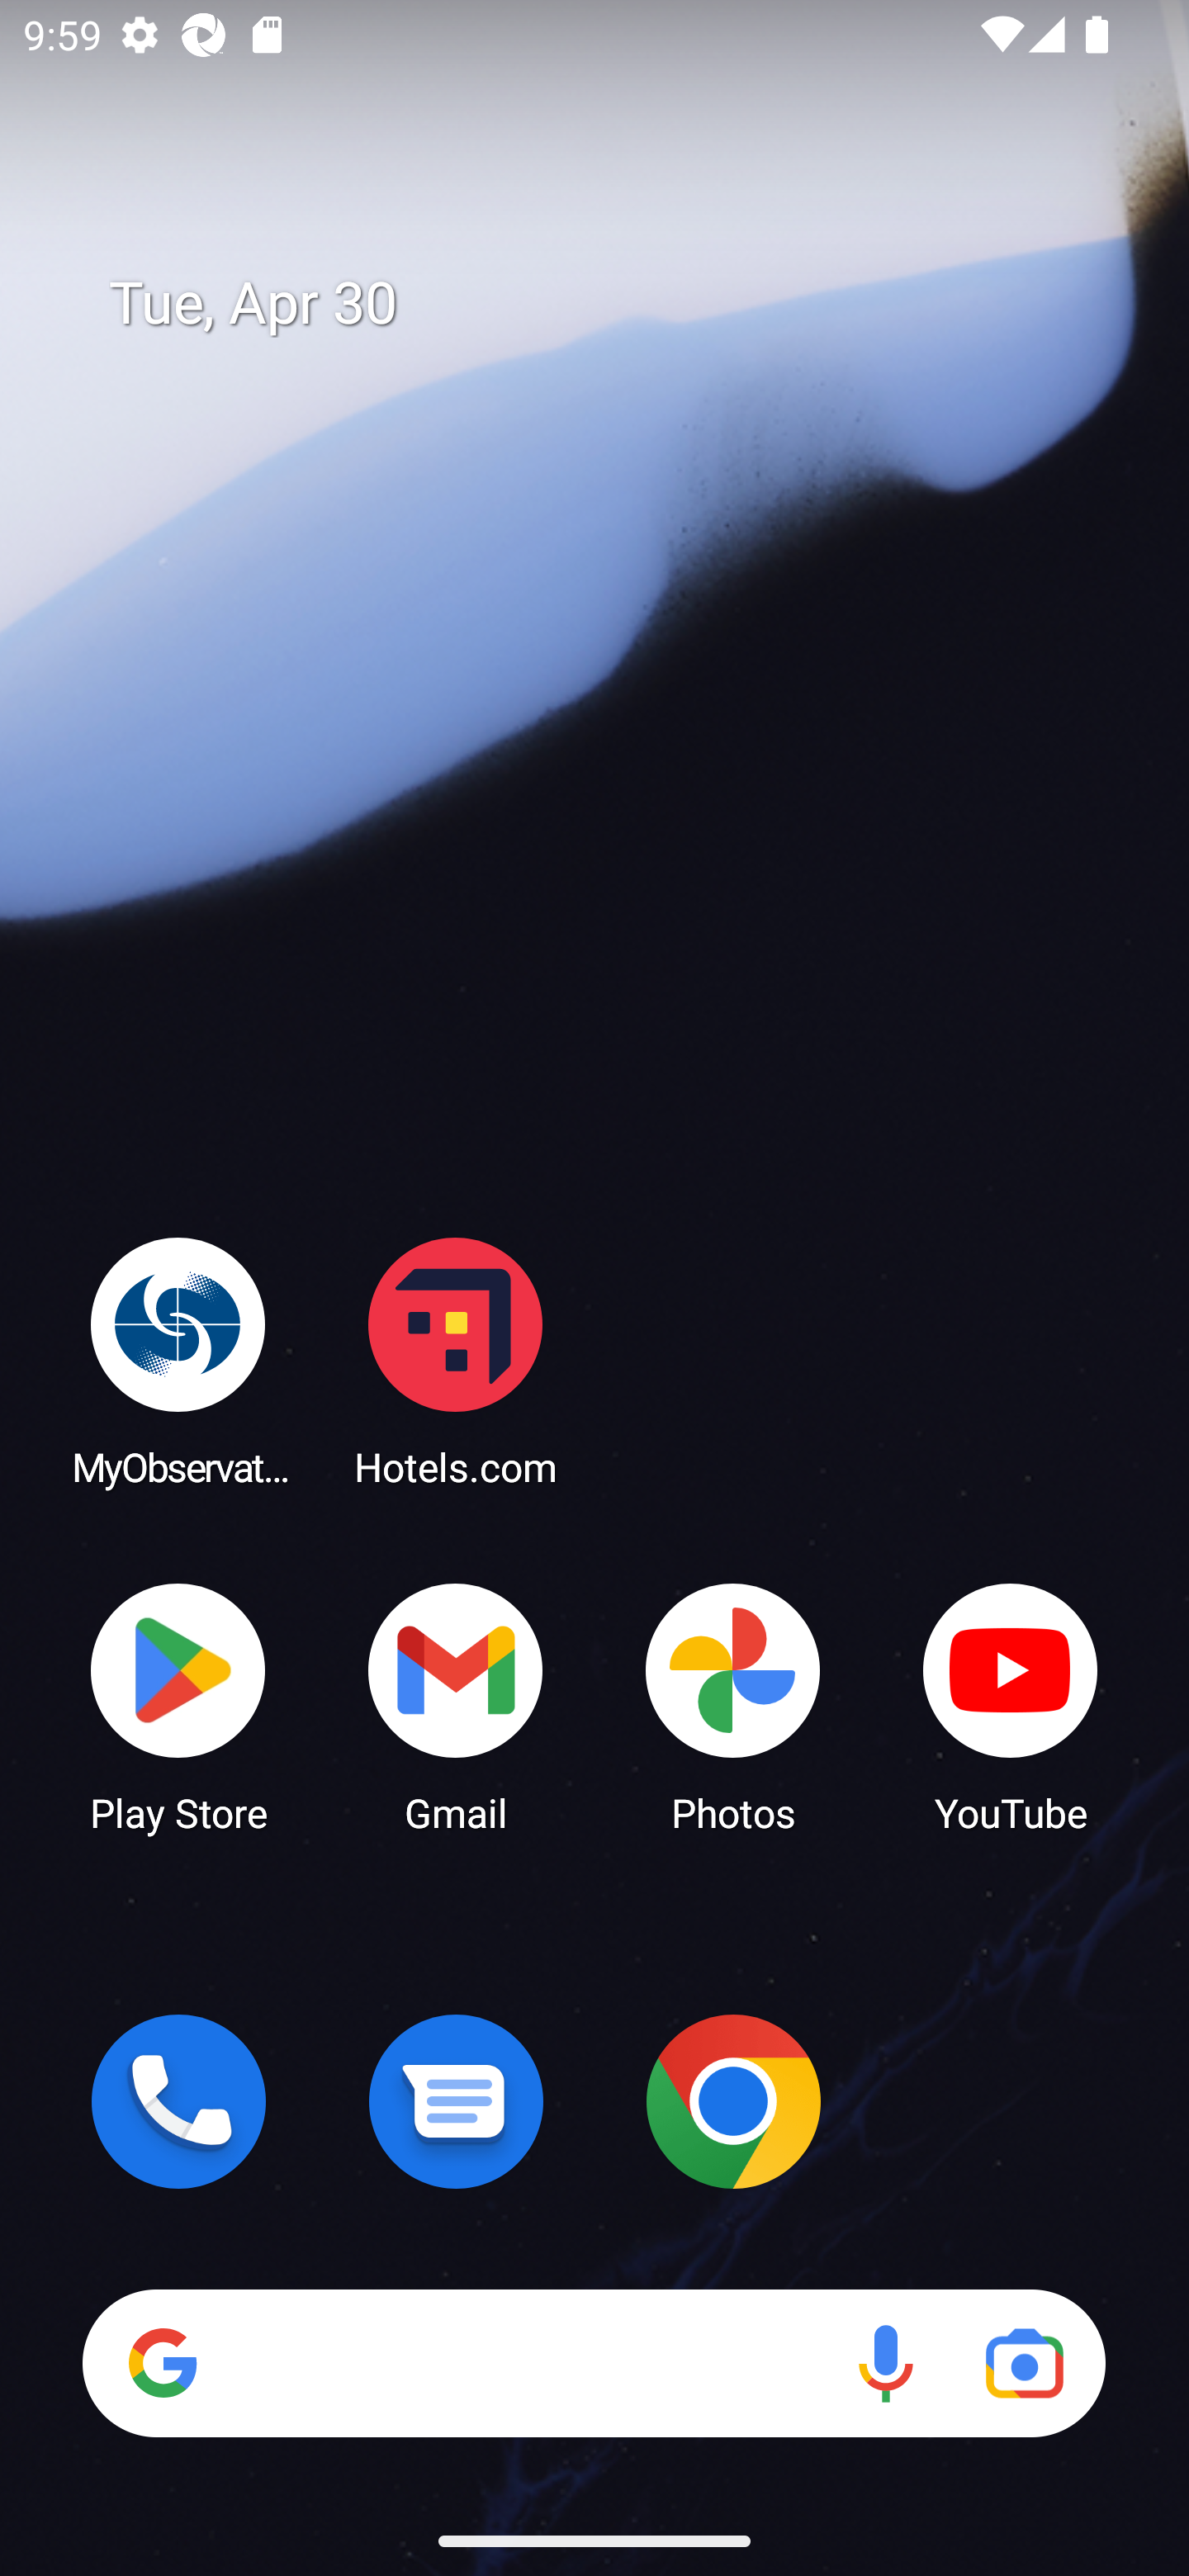 This screenshot has height=2576, width=1189. I want to click on Gmail, so click(456, 1706).